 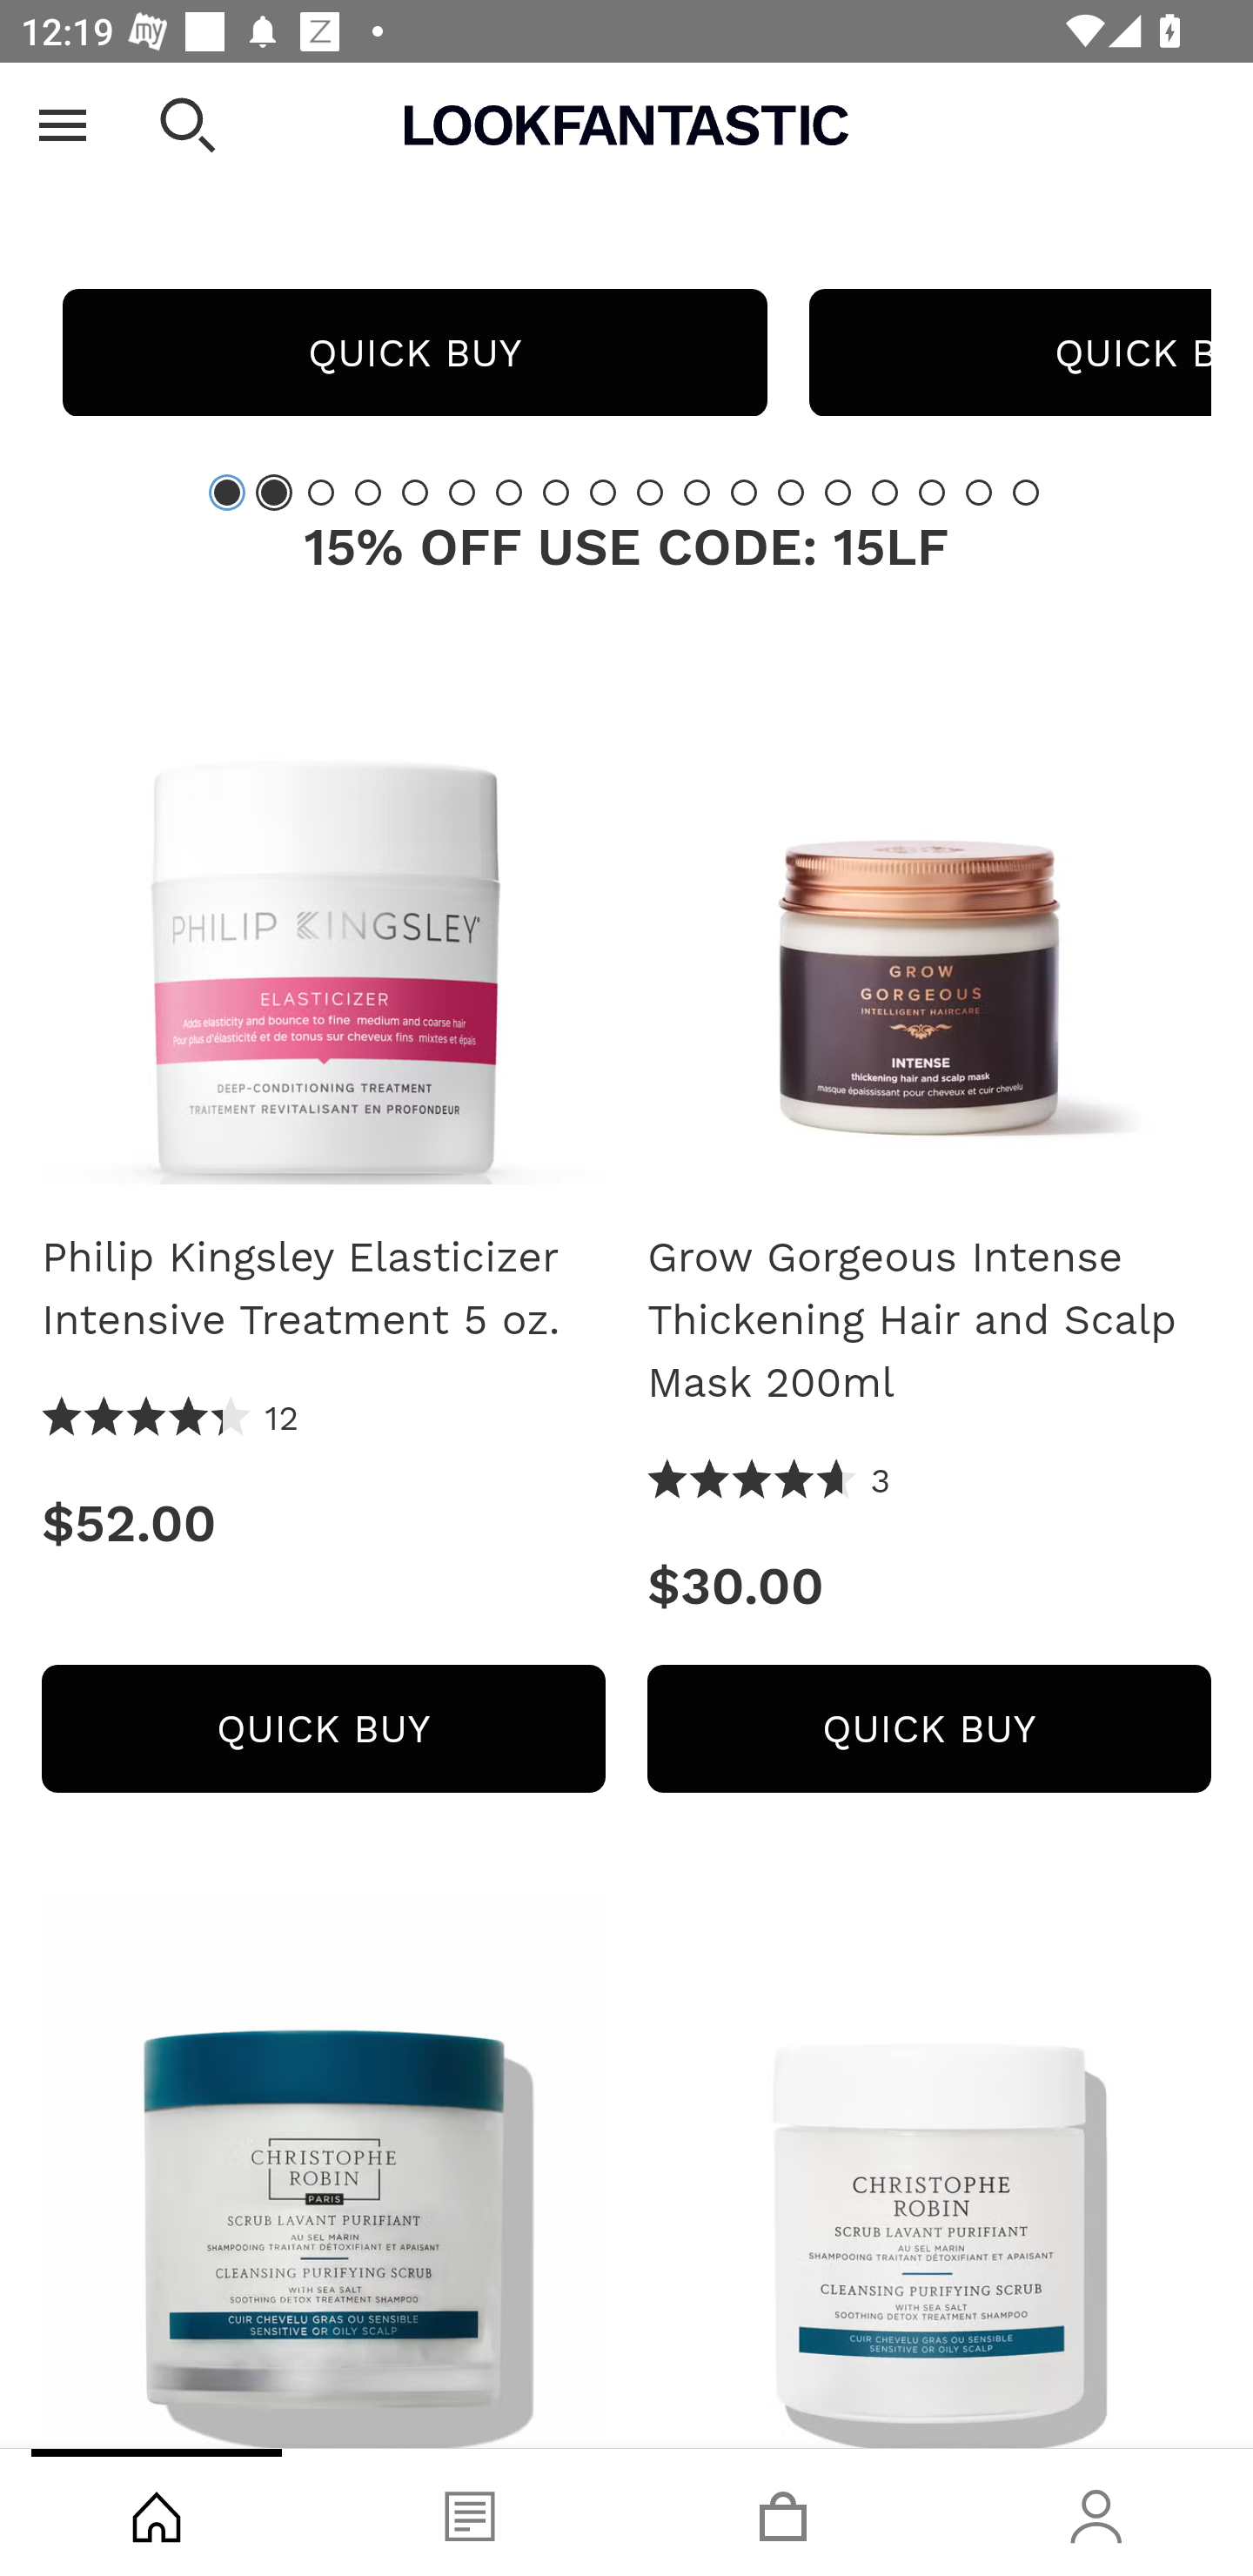 What do you see at coordinates (470, 2512) in the screenshot?
I see `Blog, tab, 2 of 4` at bounding box center [470, 2512].